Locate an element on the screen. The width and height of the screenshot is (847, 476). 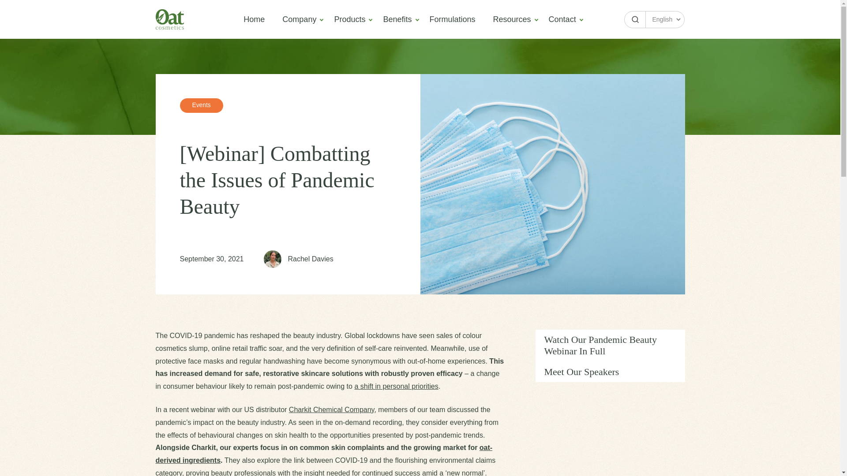
Formulations is located at coordinates (610, 356).